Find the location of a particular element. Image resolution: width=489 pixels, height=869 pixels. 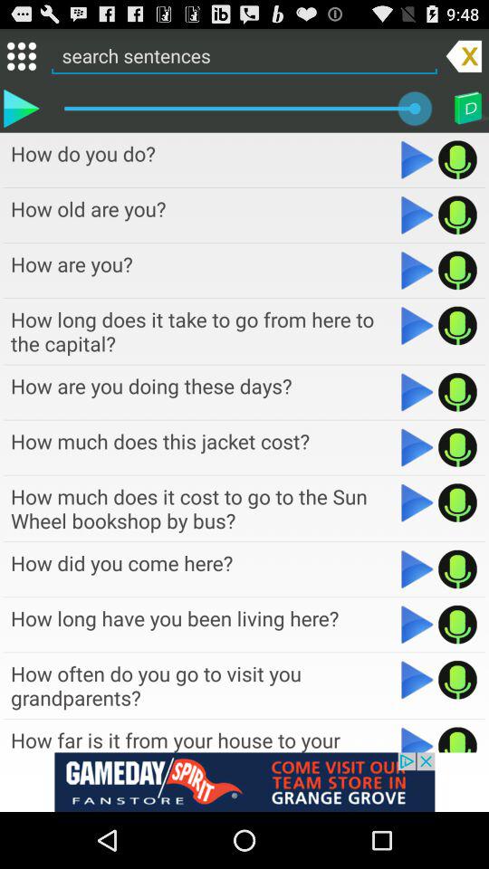

select the second icon which is right to the text how old are you is located at coordinates (457, 215).